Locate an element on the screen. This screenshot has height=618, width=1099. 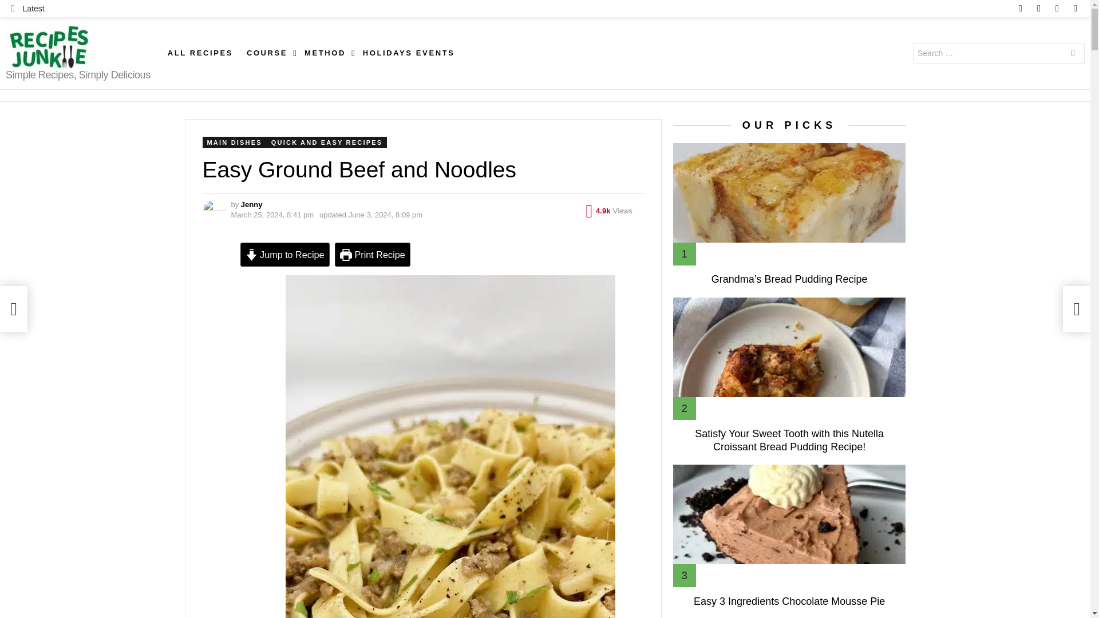
Jump to Recipe is located at coordinates (285, 254).